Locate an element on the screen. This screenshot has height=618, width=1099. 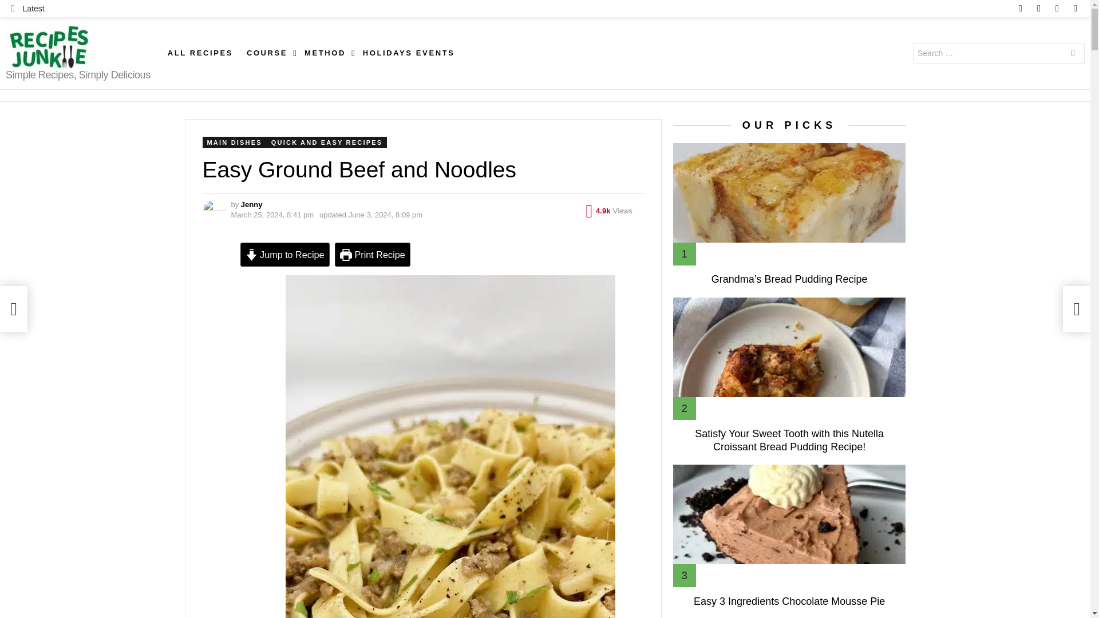
Jump to Recipe is located at coordinates (285, 254).